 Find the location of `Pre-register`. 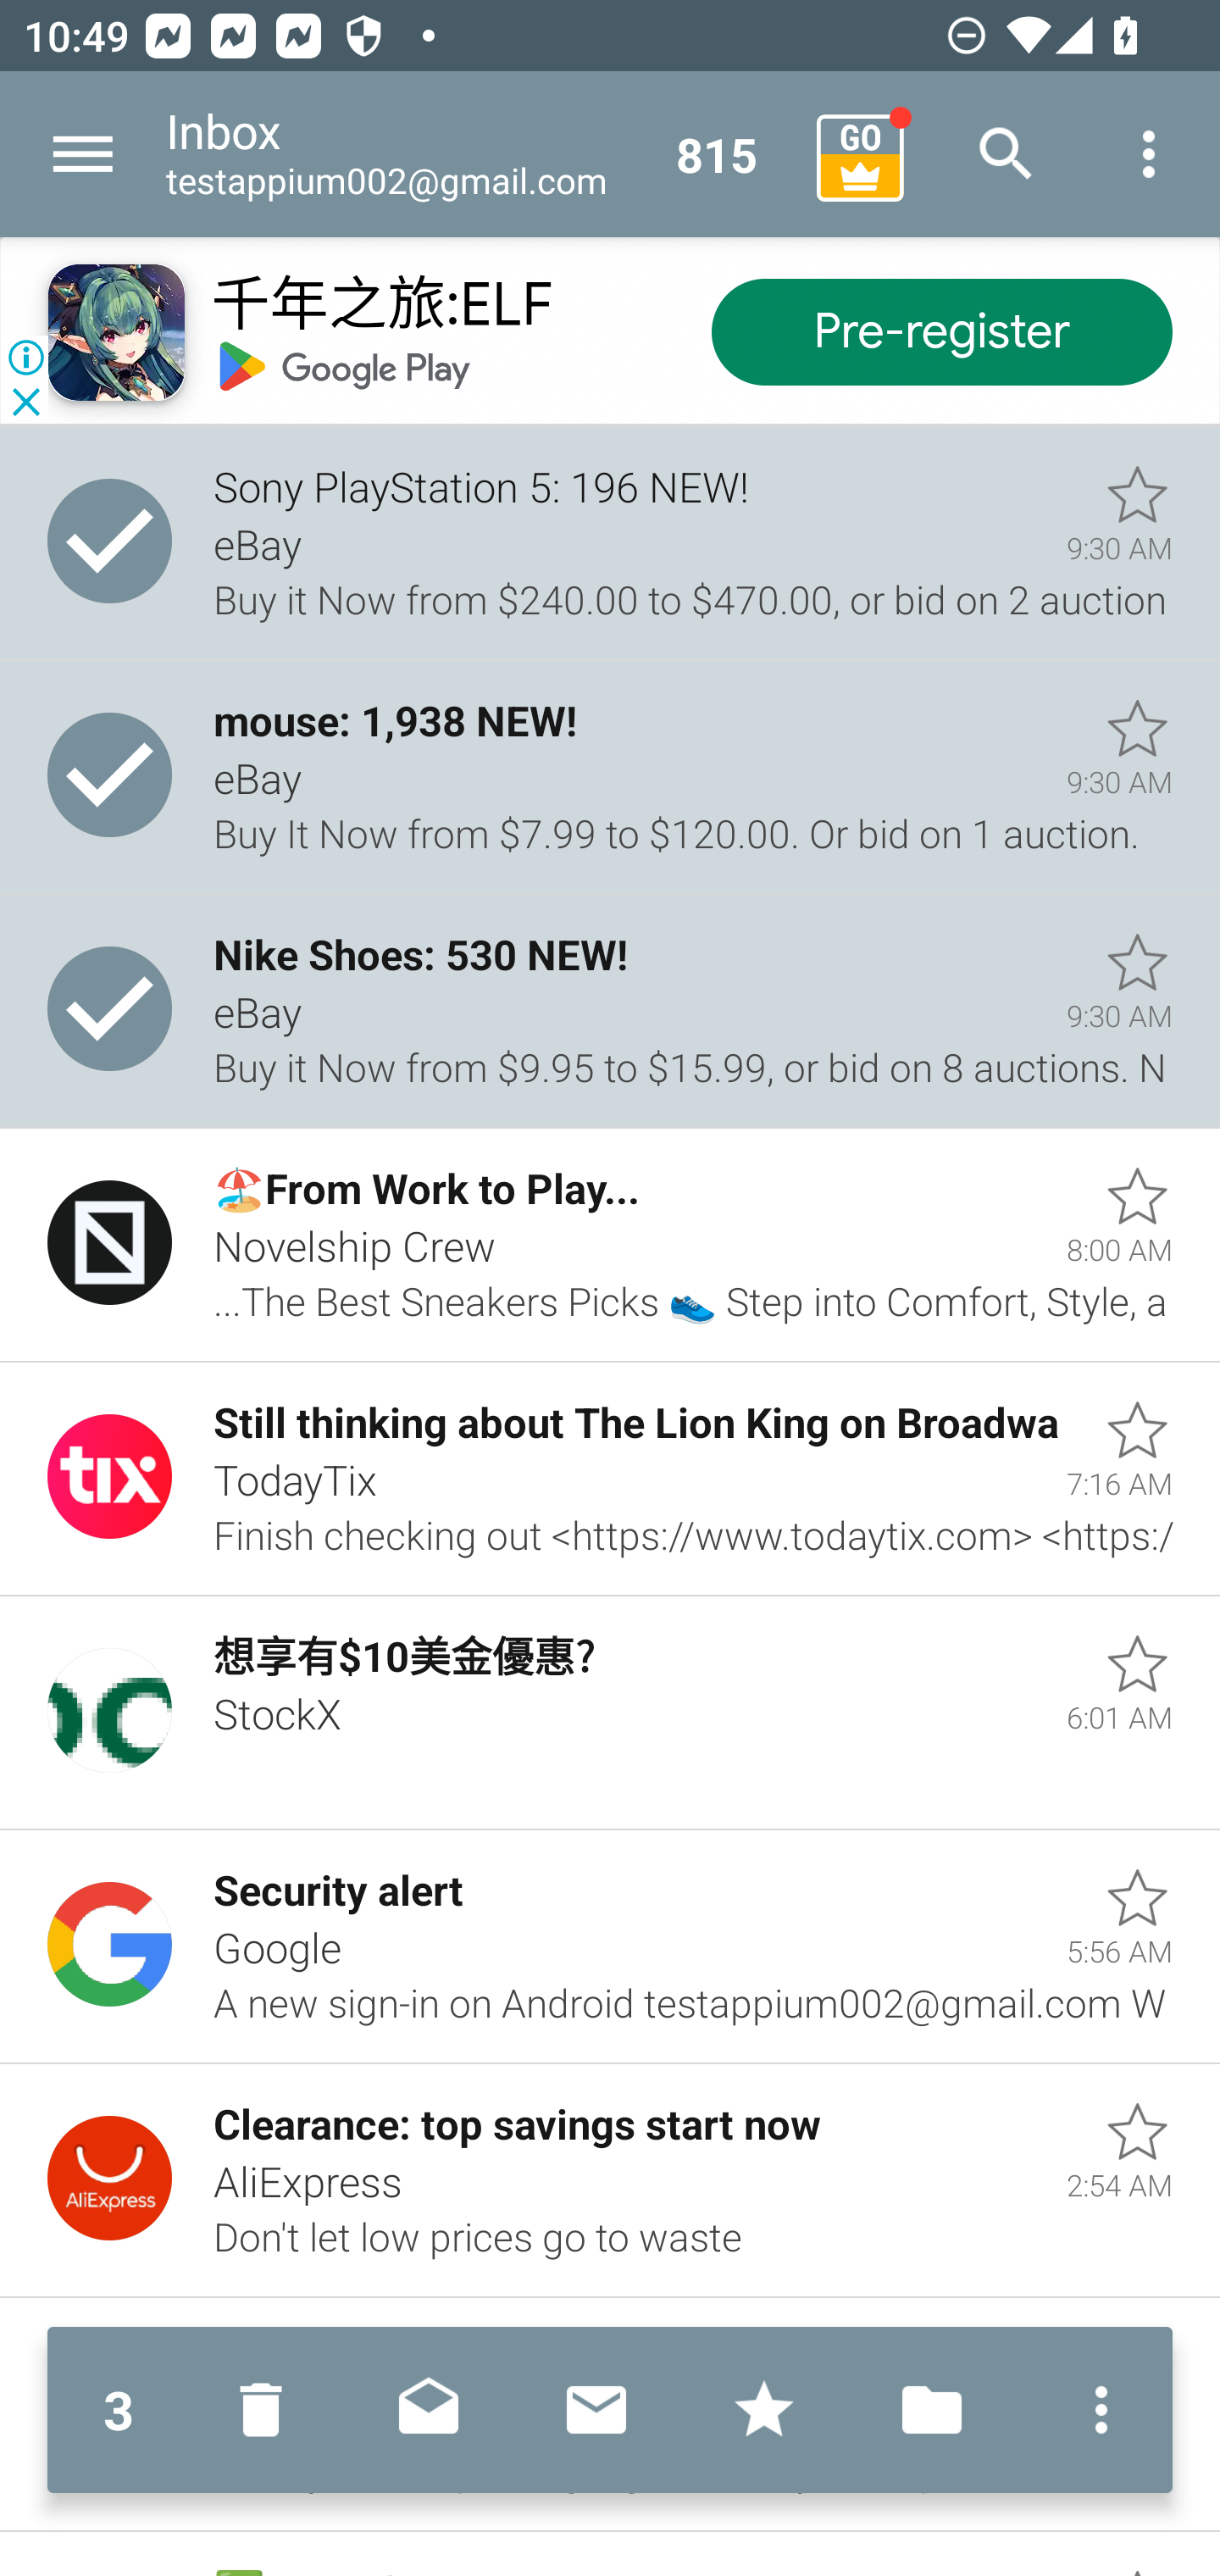

Pre-register is located at coordinates (941, 334).